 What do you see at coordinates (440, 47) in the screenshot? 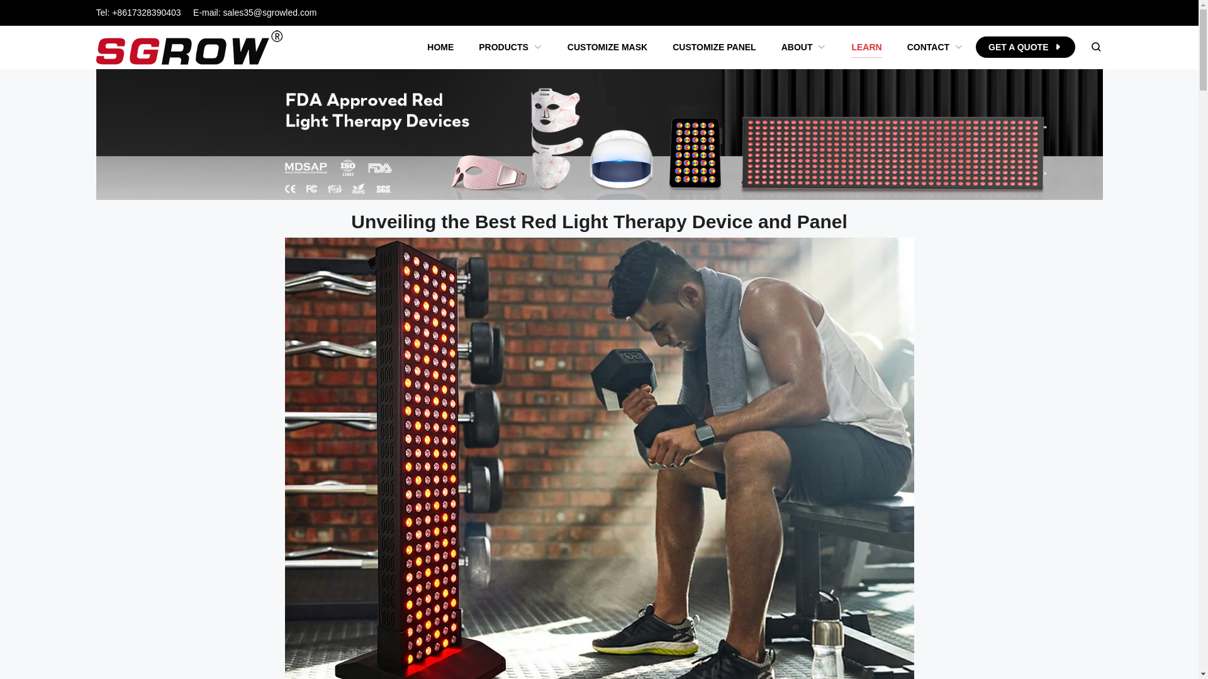
I see `HOME` at bounding box center [440, 47].